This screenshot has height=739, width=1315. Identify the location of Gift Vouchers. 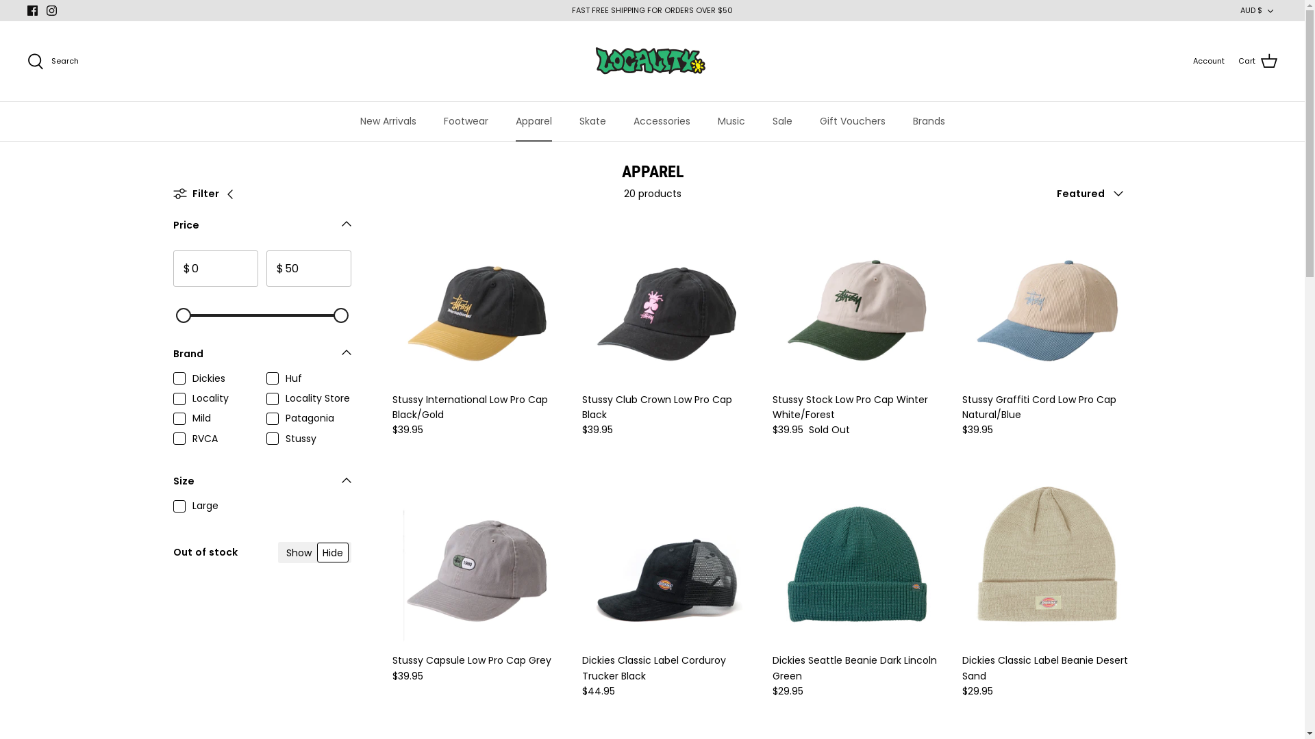
(852, 122).